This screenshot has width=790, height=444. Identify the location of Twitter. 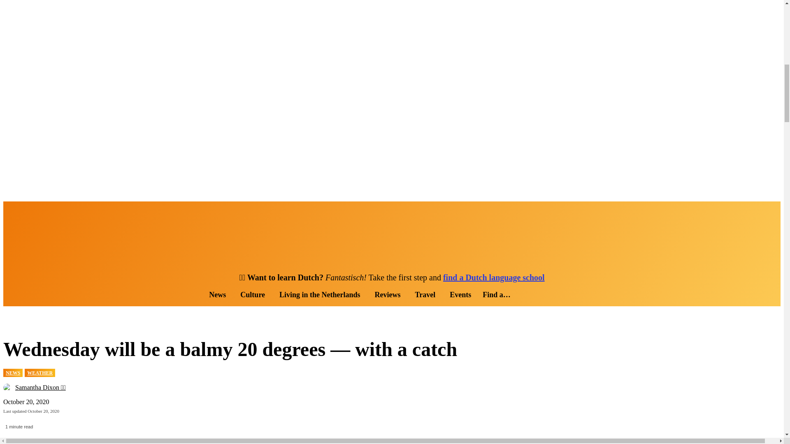
(36, 210).